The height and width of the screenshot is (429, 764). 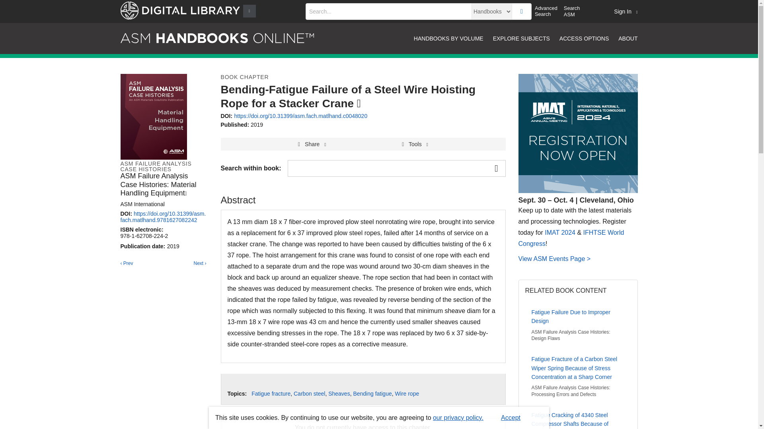 I want to click on search input, so click(x=388, y=11).